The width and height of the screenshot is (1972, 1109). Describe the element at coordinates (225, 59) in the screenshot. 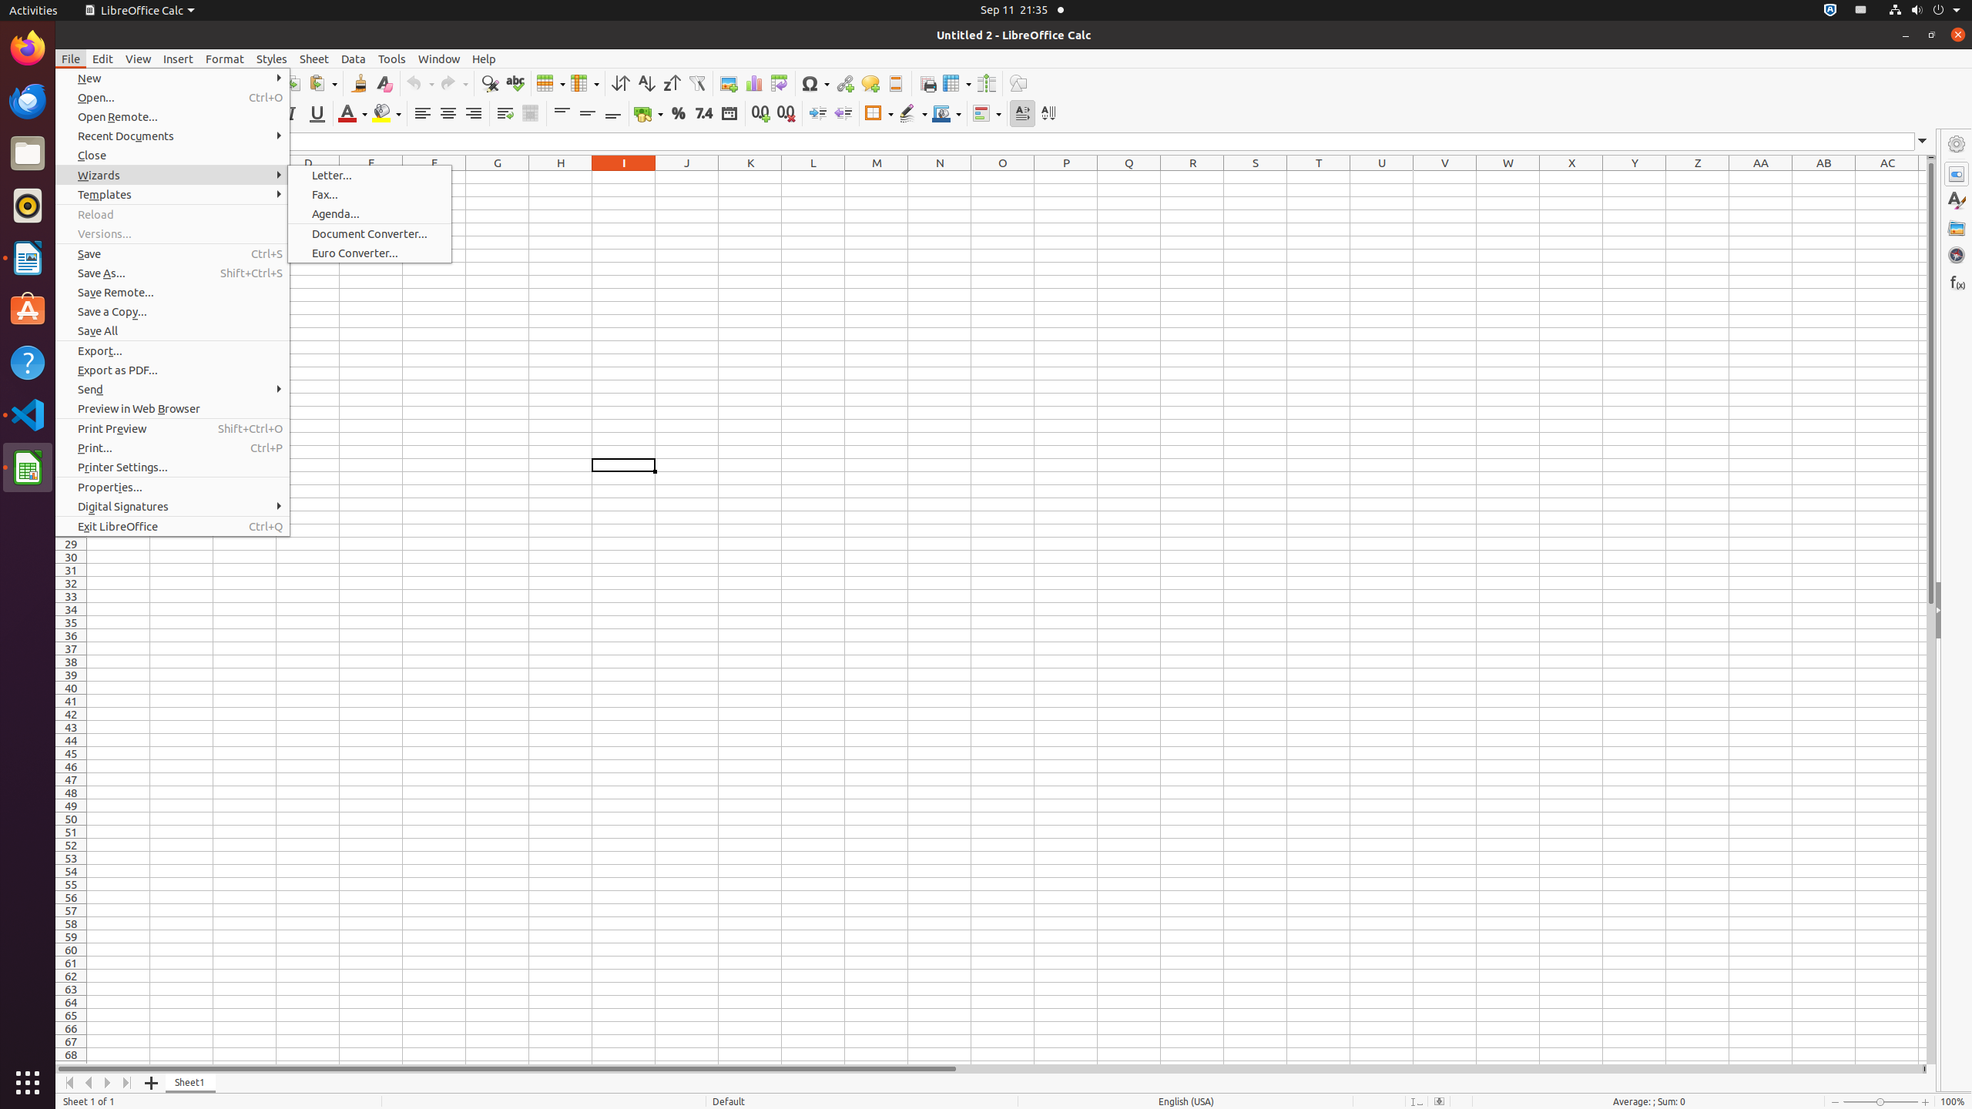

I see `Format` at that location.